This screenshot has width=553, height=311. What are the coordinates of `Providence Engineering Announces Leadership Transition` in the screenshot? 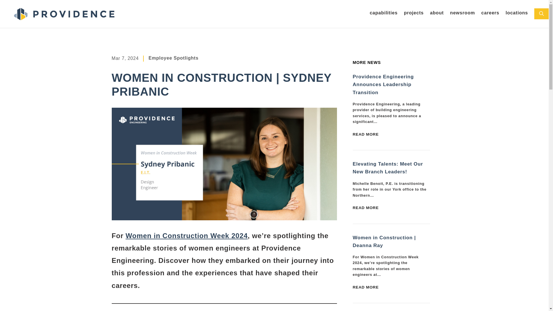 It's located at (383, 85).